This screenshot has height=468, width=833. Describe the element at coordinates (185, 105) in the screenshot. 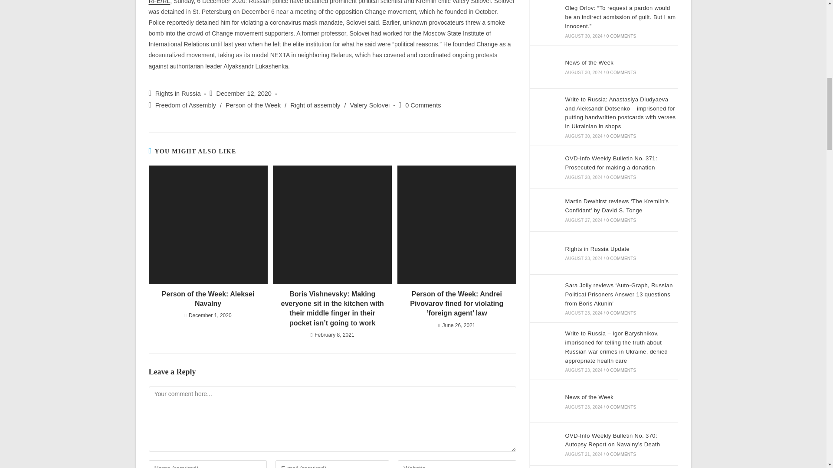

I see `Freedom of Assembly` at that location.